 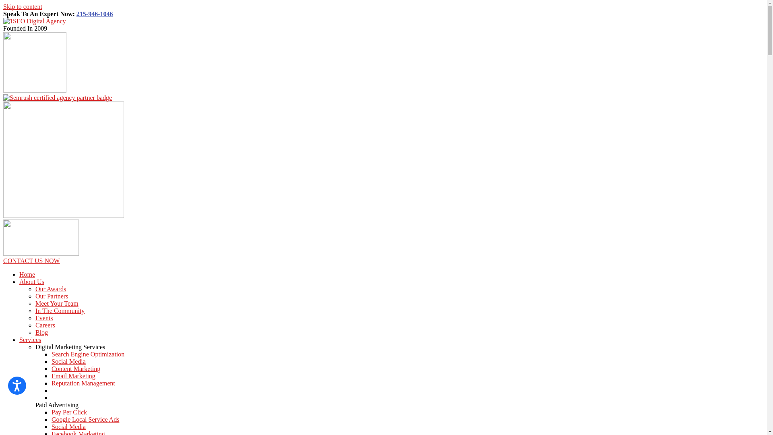 I want to click on 215-946-1046, so click(x=95, y=14).